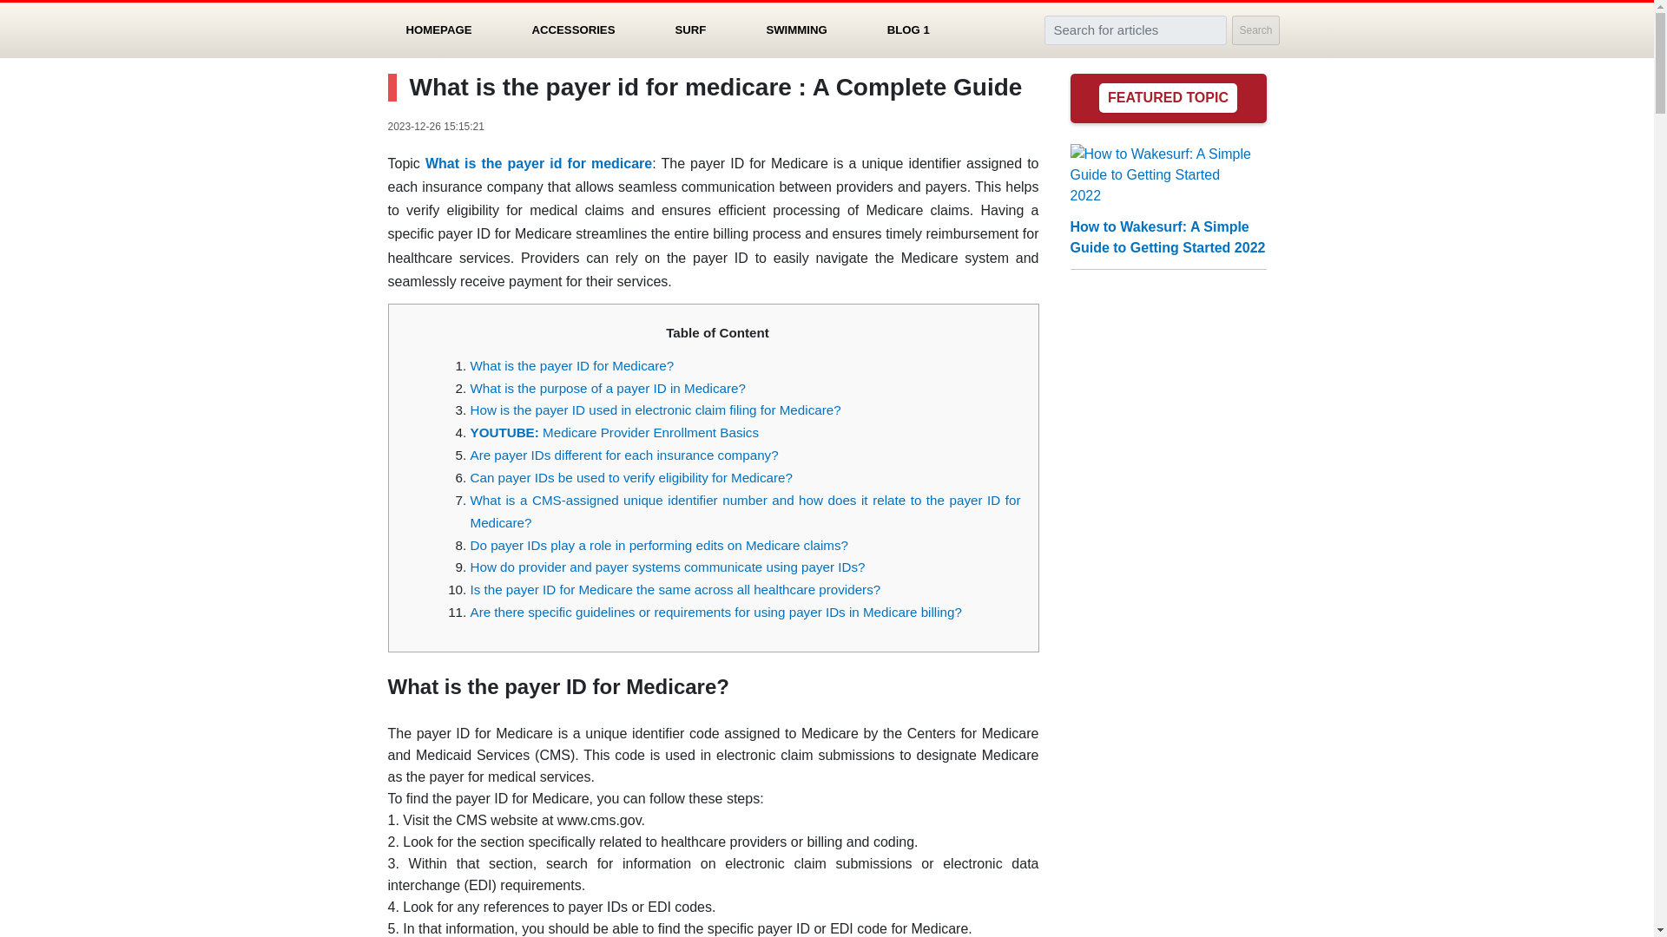 The image size is (1667, 937). I want to click on BLOG 1, so click(908, 29).